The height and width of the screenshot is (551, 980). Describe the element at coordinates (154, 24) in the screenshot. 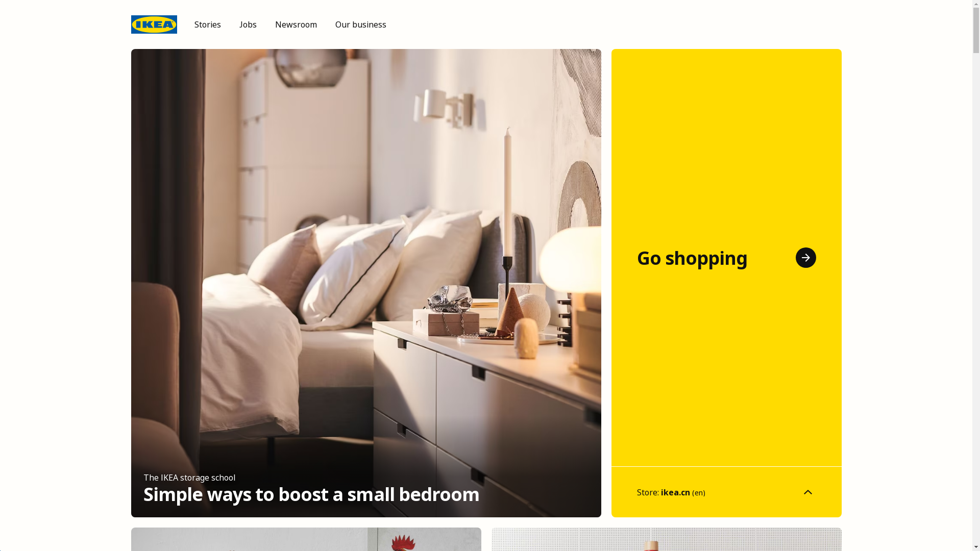

I see `Go to IKEA.com` at that location.